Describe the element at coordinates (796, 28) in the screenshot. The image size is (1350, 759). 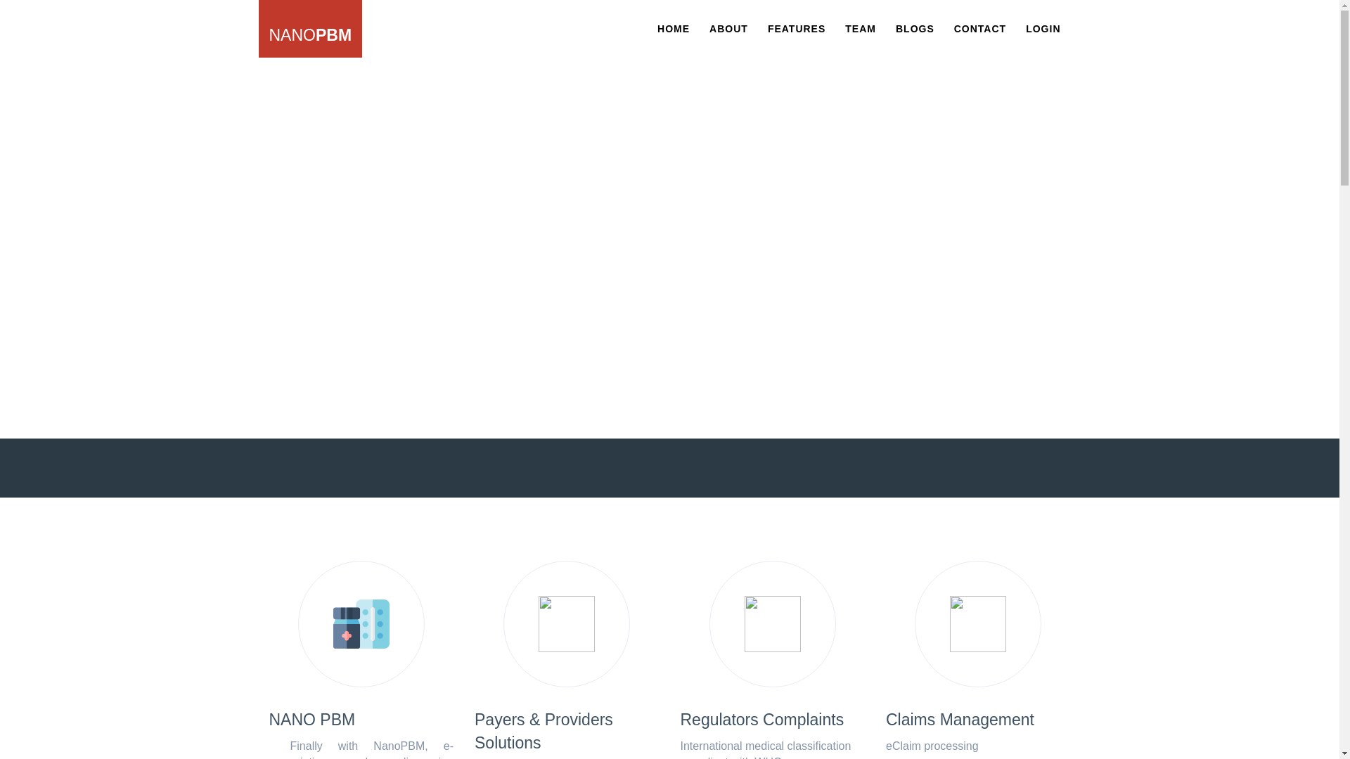
I see `FEATURES` at that location.